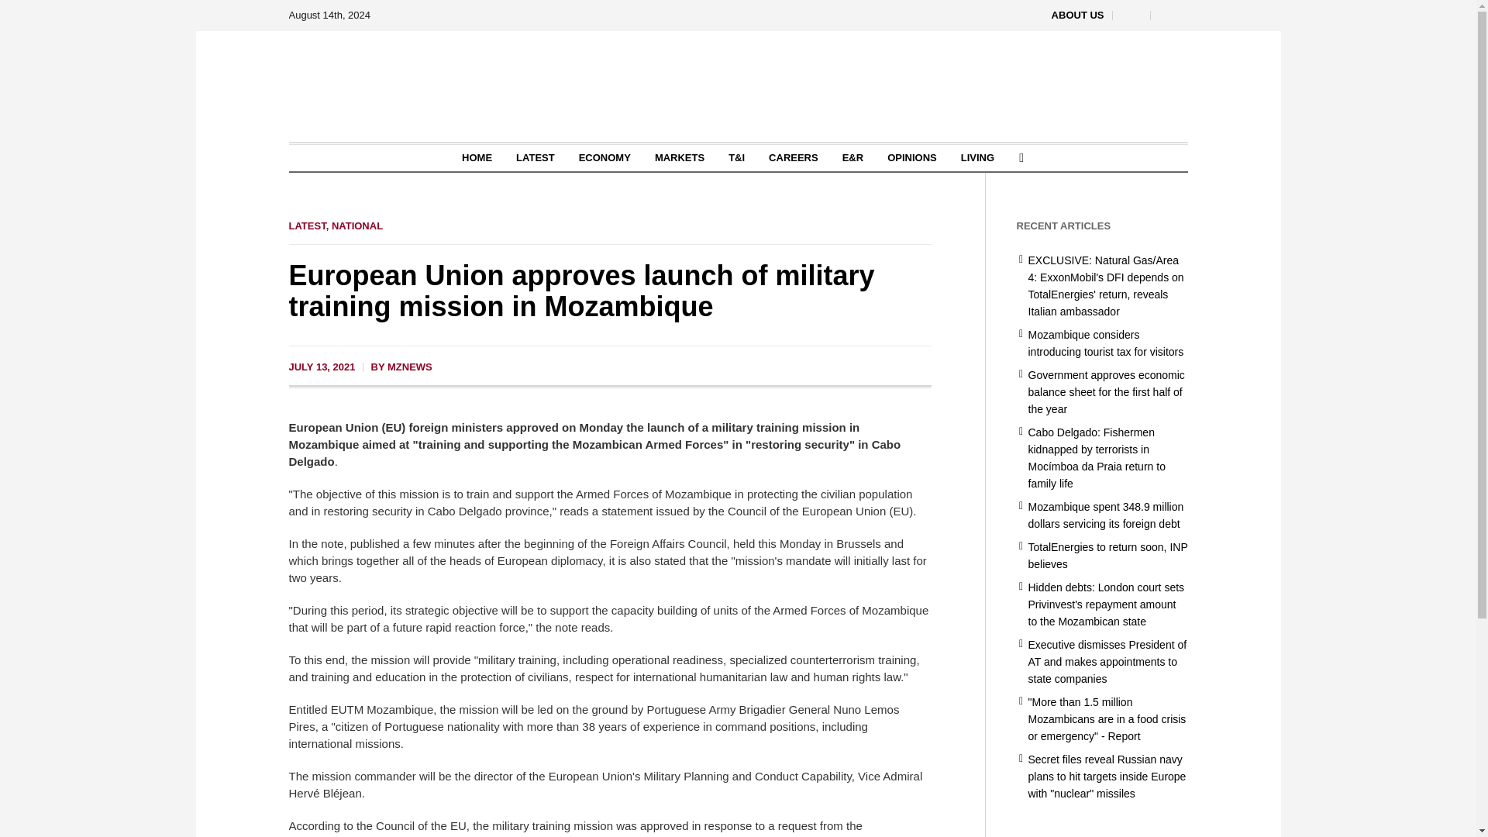 The image size is (1488, 837). Describe the element at coordinates (912, 158) in the screenshot. I see `OPINIONS` at that location.